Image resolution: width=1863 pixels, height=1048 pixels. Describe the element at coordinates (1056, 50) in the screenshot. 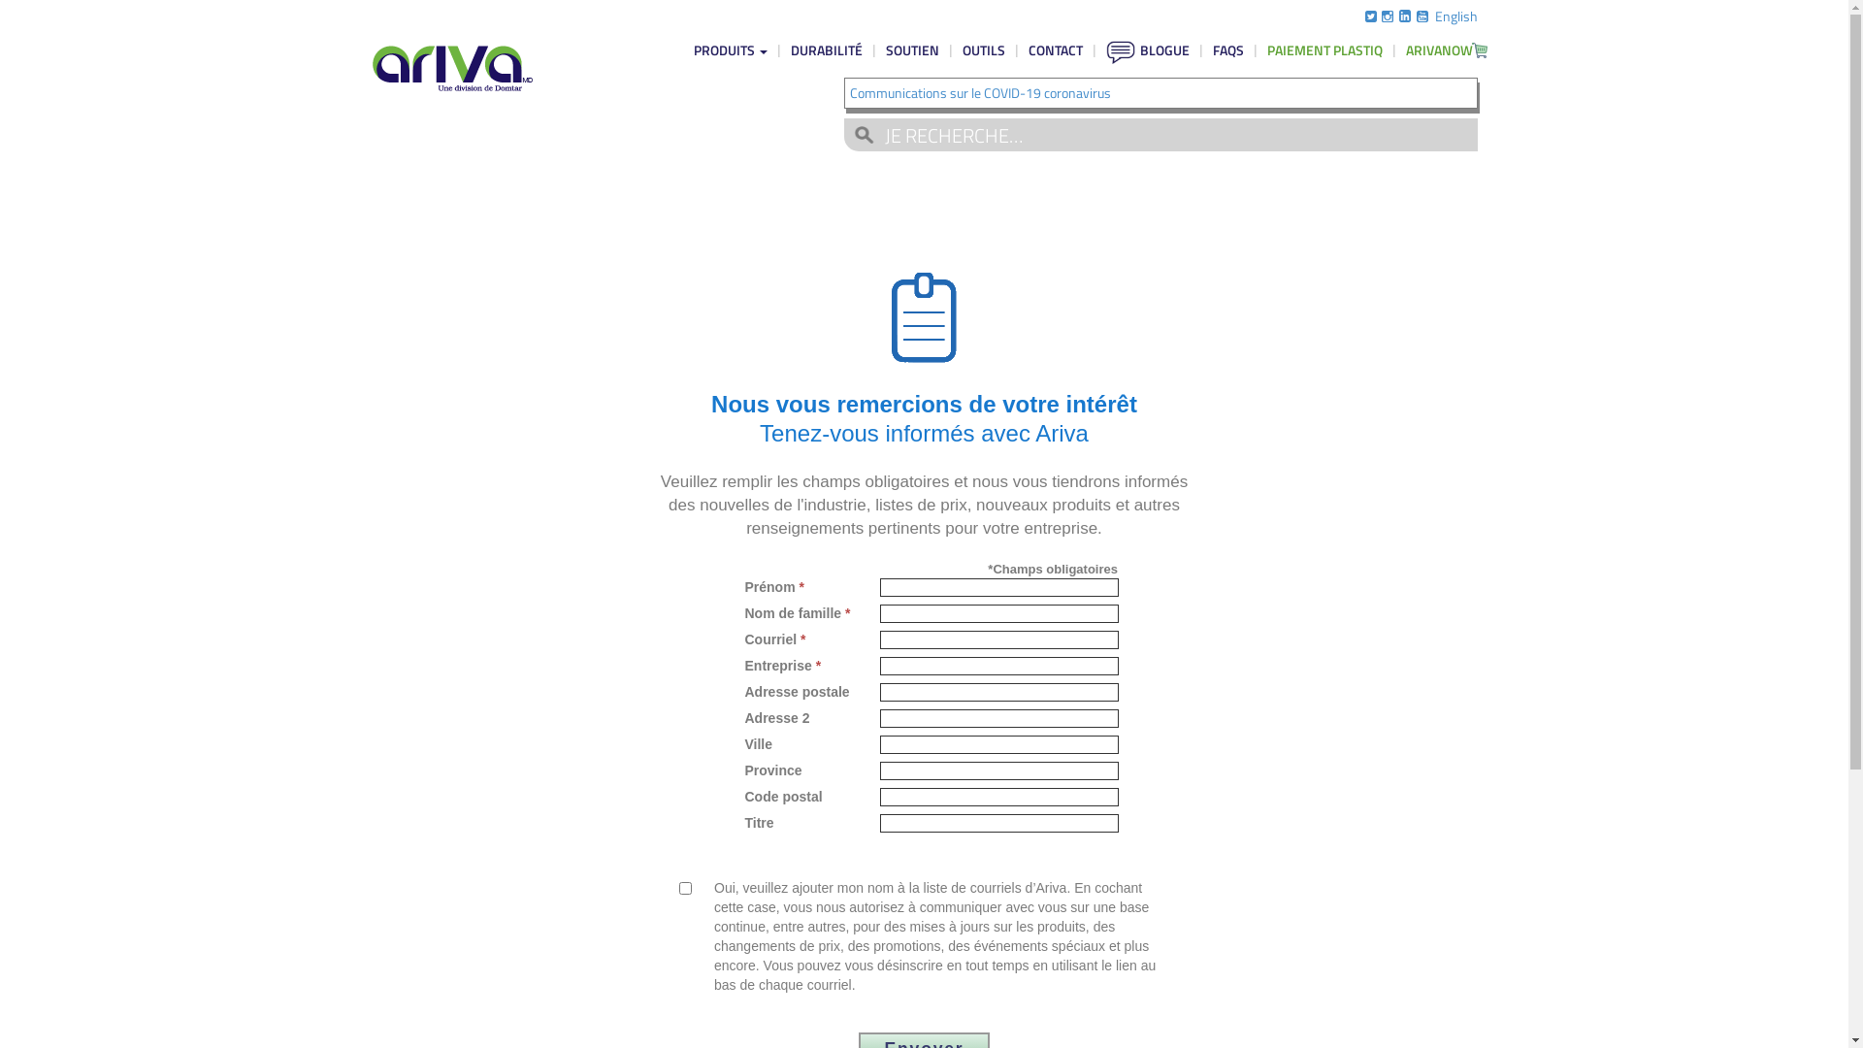

I see `CONTACT` at that location.